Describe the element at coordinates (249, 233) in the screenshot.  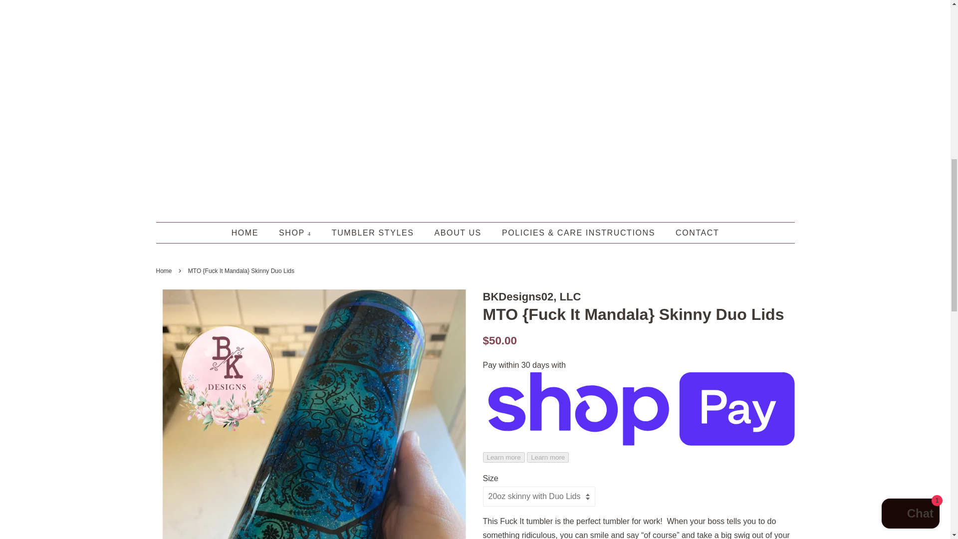
I see `HOME` at that location.